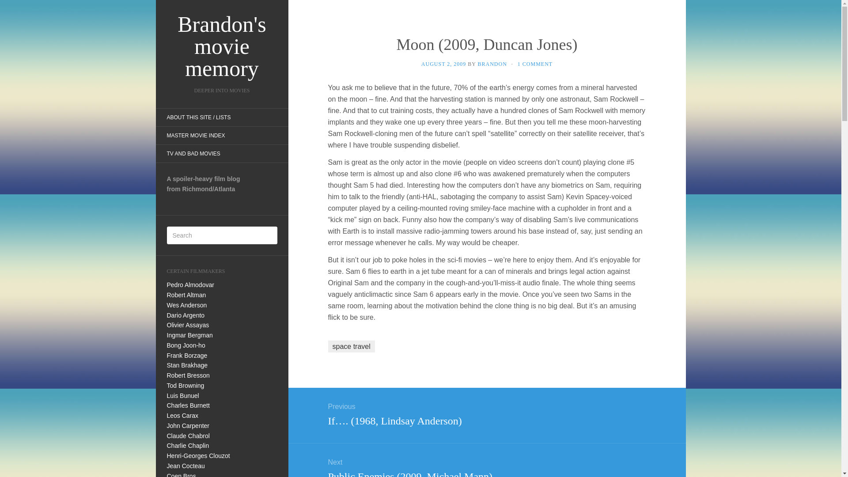 The image size is (848, 477). Describe the element at coordinates (185, 386) in the screenshot. I see `Tod Browning` at that location.